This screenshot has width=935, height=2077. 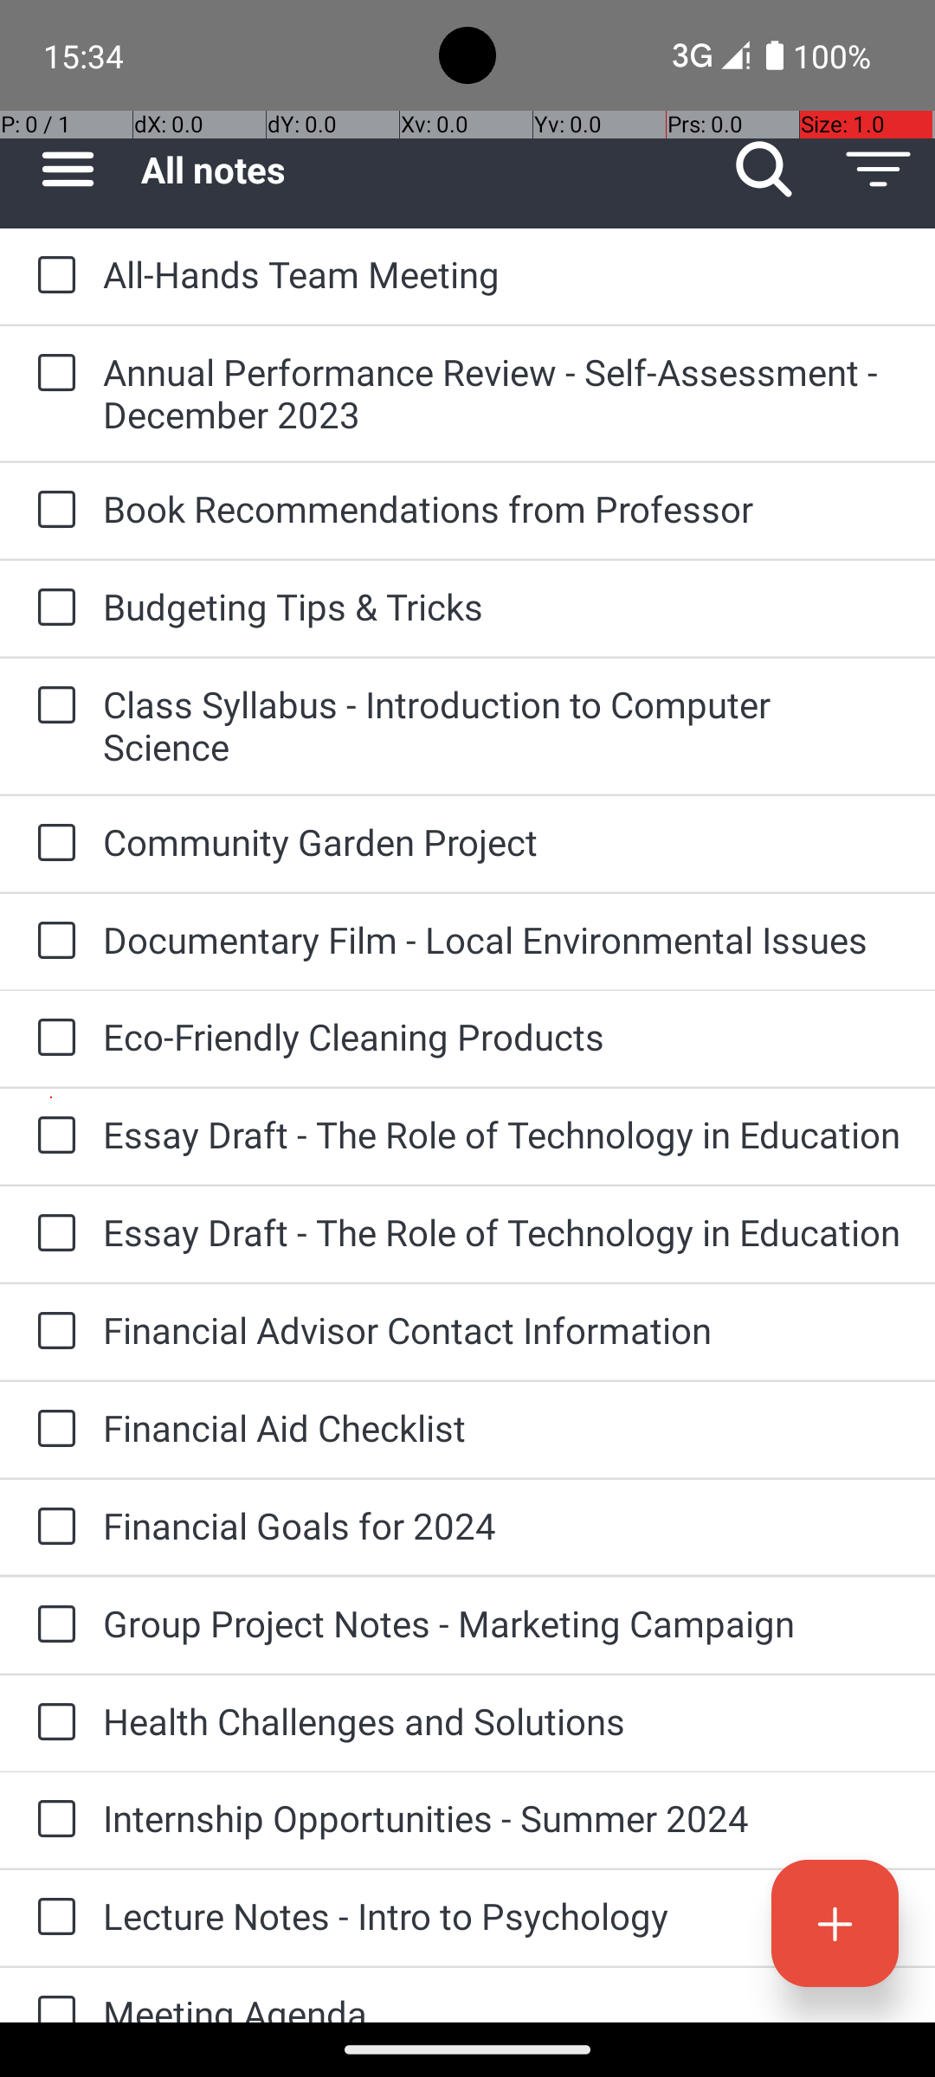 I want to click on Annual Performance Review - Self-Assessment - December 2023, so click(x=502, y=393).